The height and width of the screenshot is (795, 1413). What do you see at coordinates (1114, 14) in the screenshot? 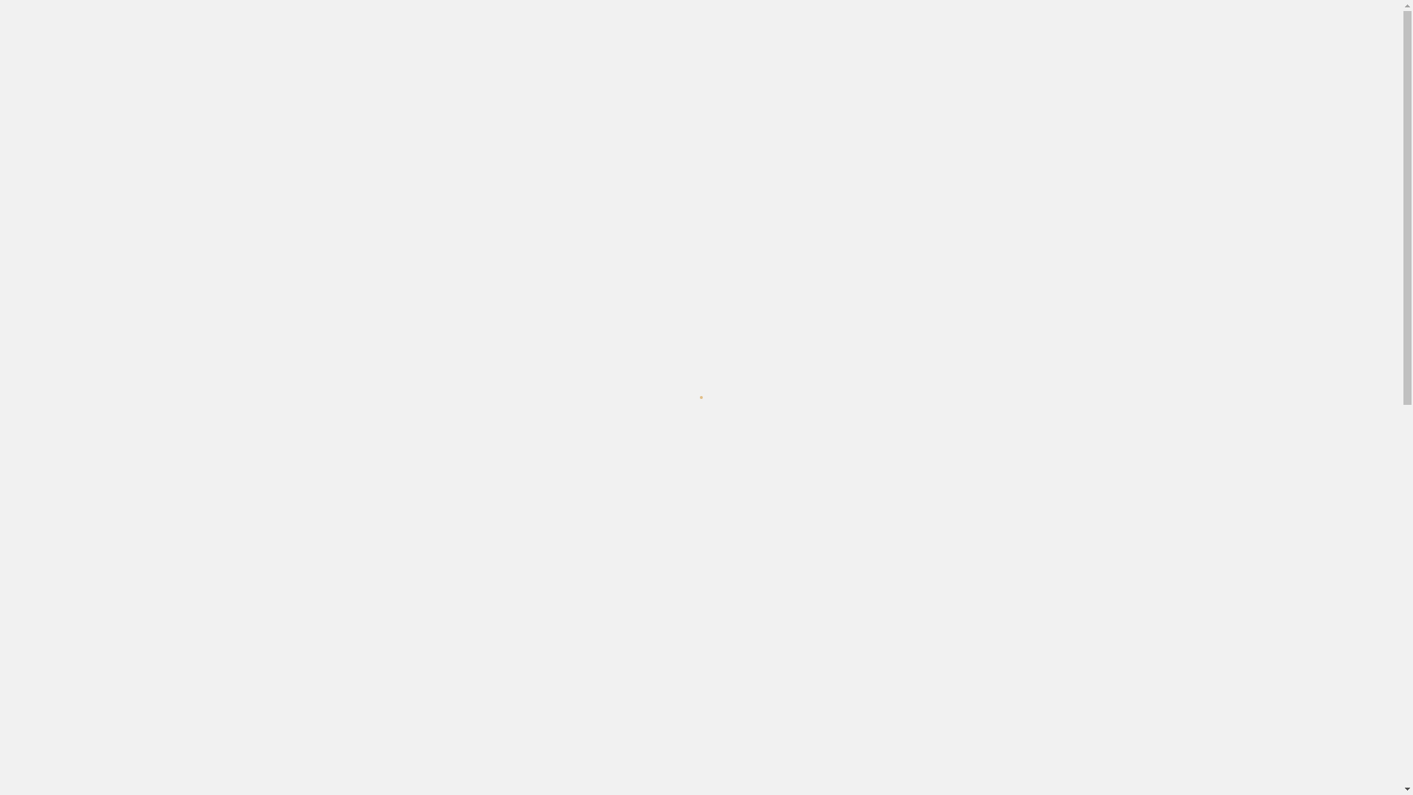
I see `  ` at bounding box center [1114, 14].